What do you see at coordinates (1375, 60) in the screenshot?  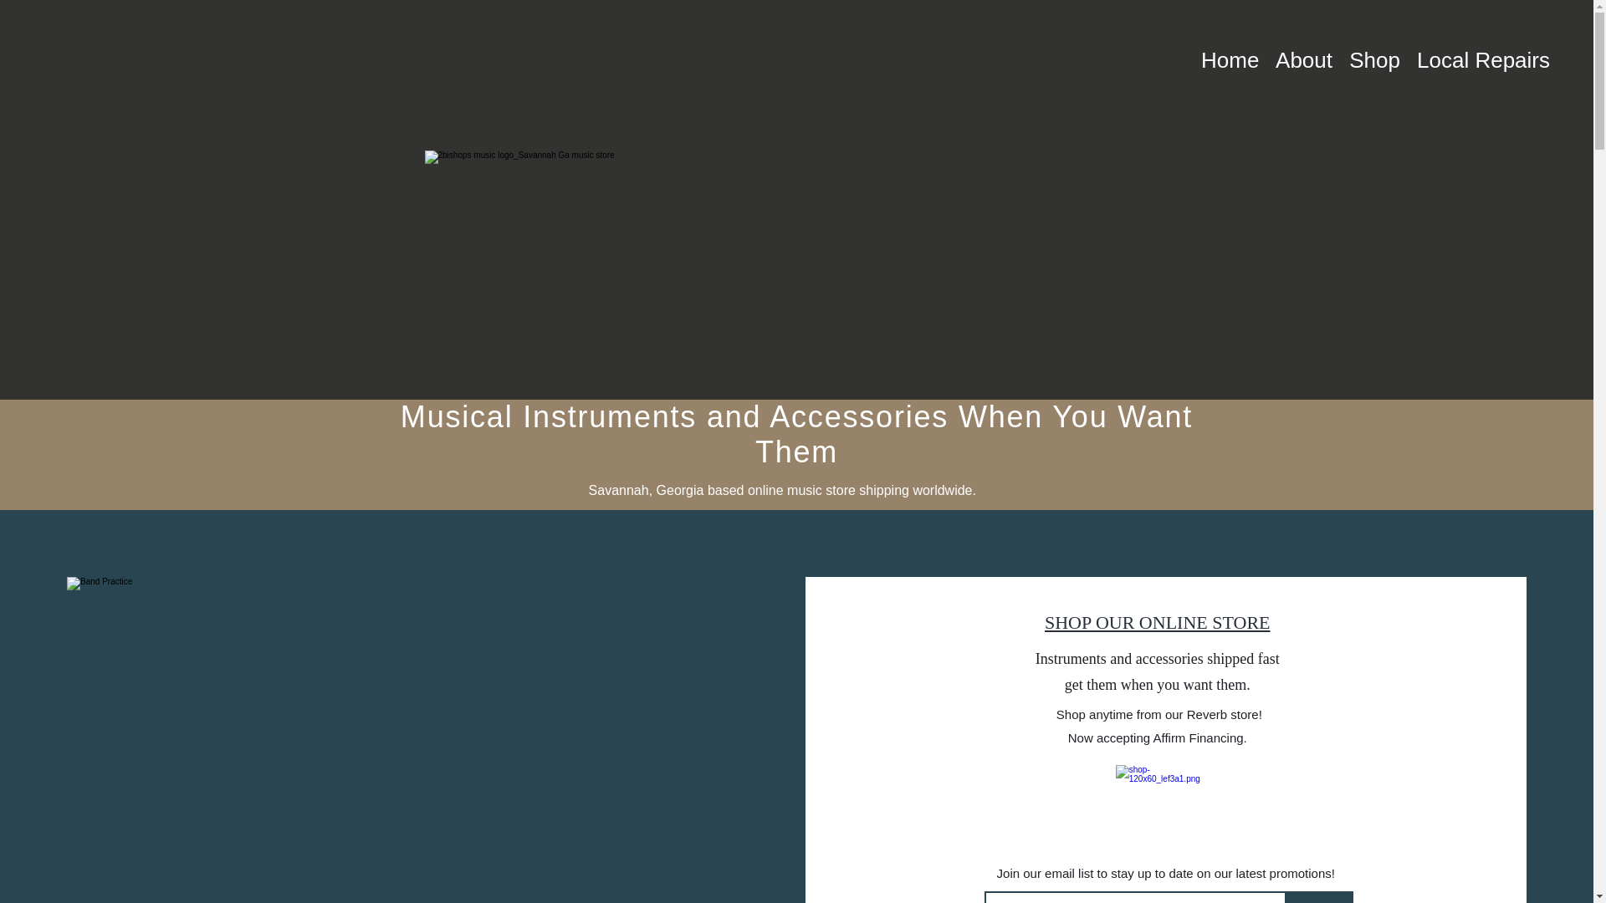 I see `Shop` at bounding box center [1375, 60].